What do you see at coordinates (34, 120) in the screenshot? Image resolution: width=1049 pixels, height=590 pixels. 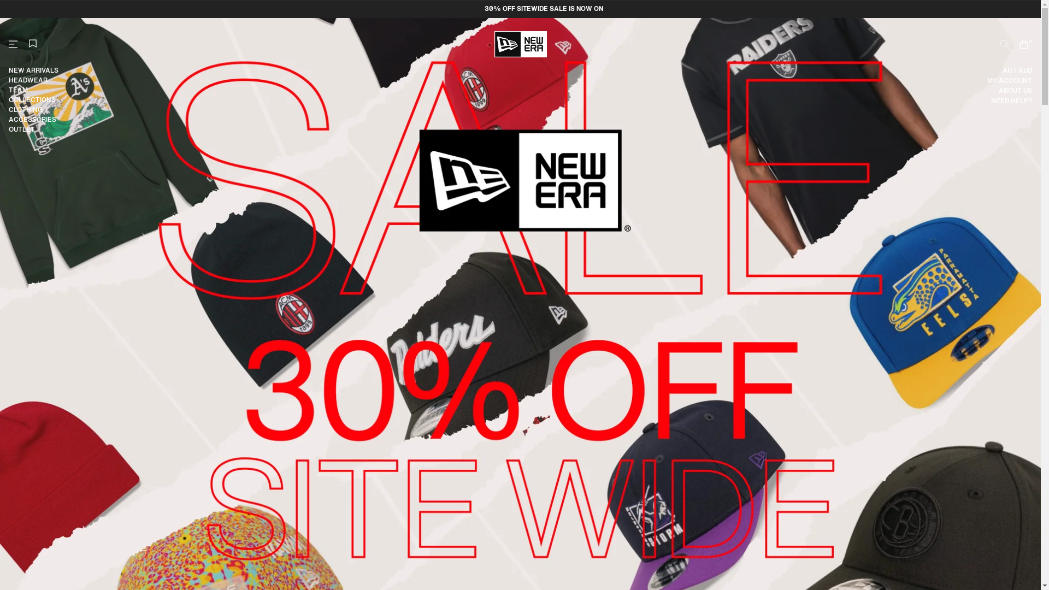 I see `ACCESSORIES` at bounding box center [34, 120].